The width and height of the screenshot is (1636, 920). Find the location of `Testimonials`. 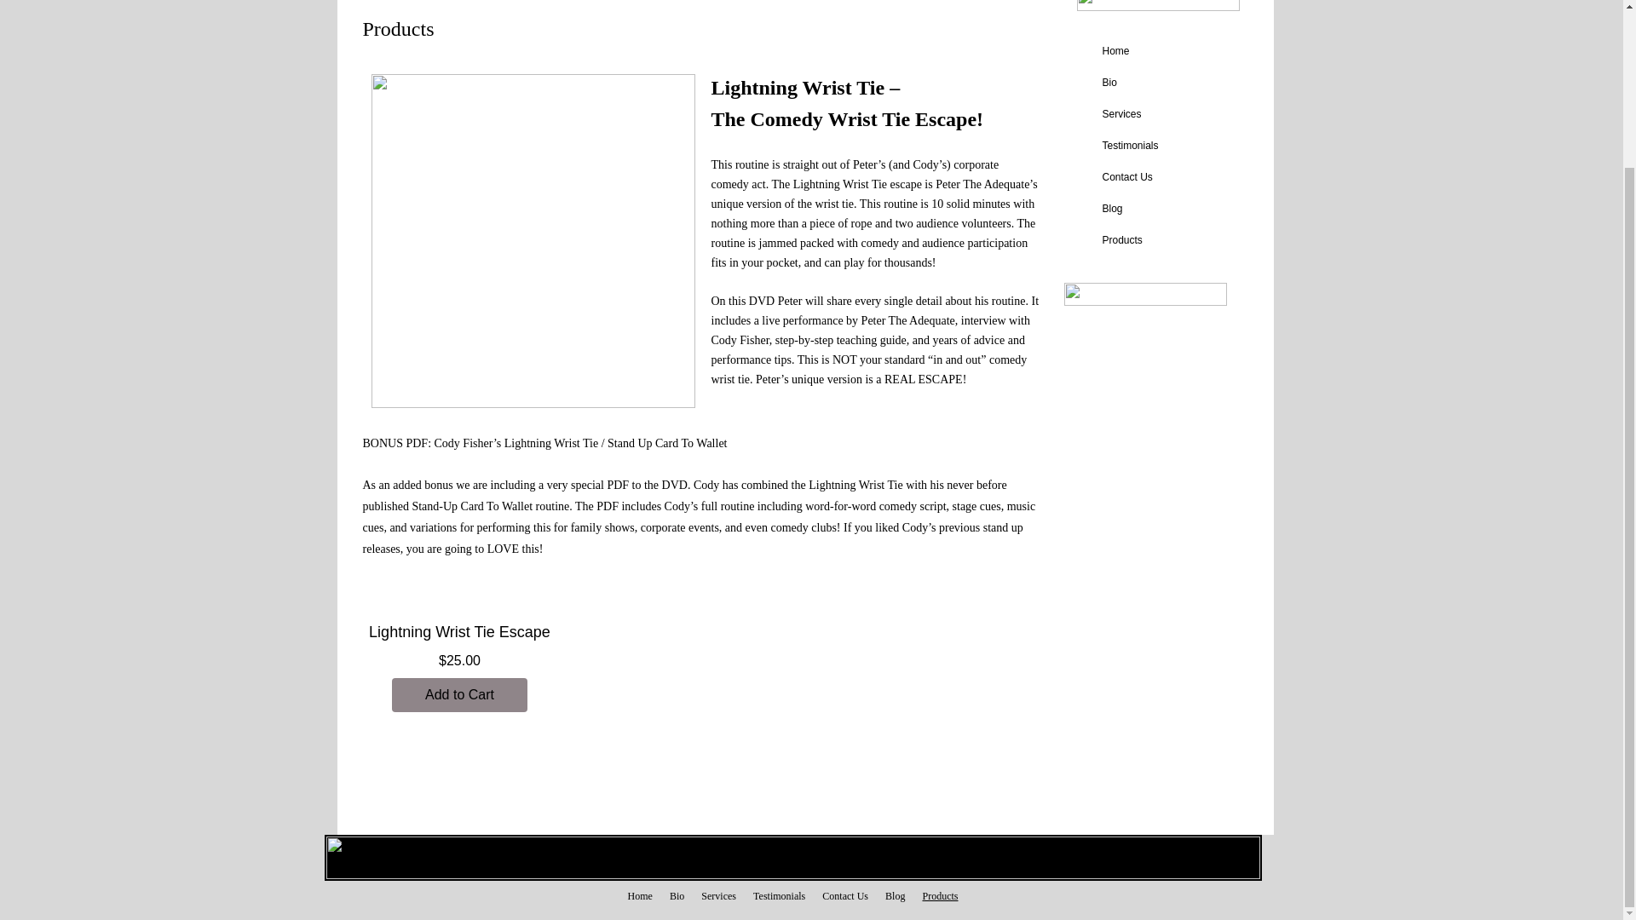

Testimonials is located at coordinates (1131, 145).